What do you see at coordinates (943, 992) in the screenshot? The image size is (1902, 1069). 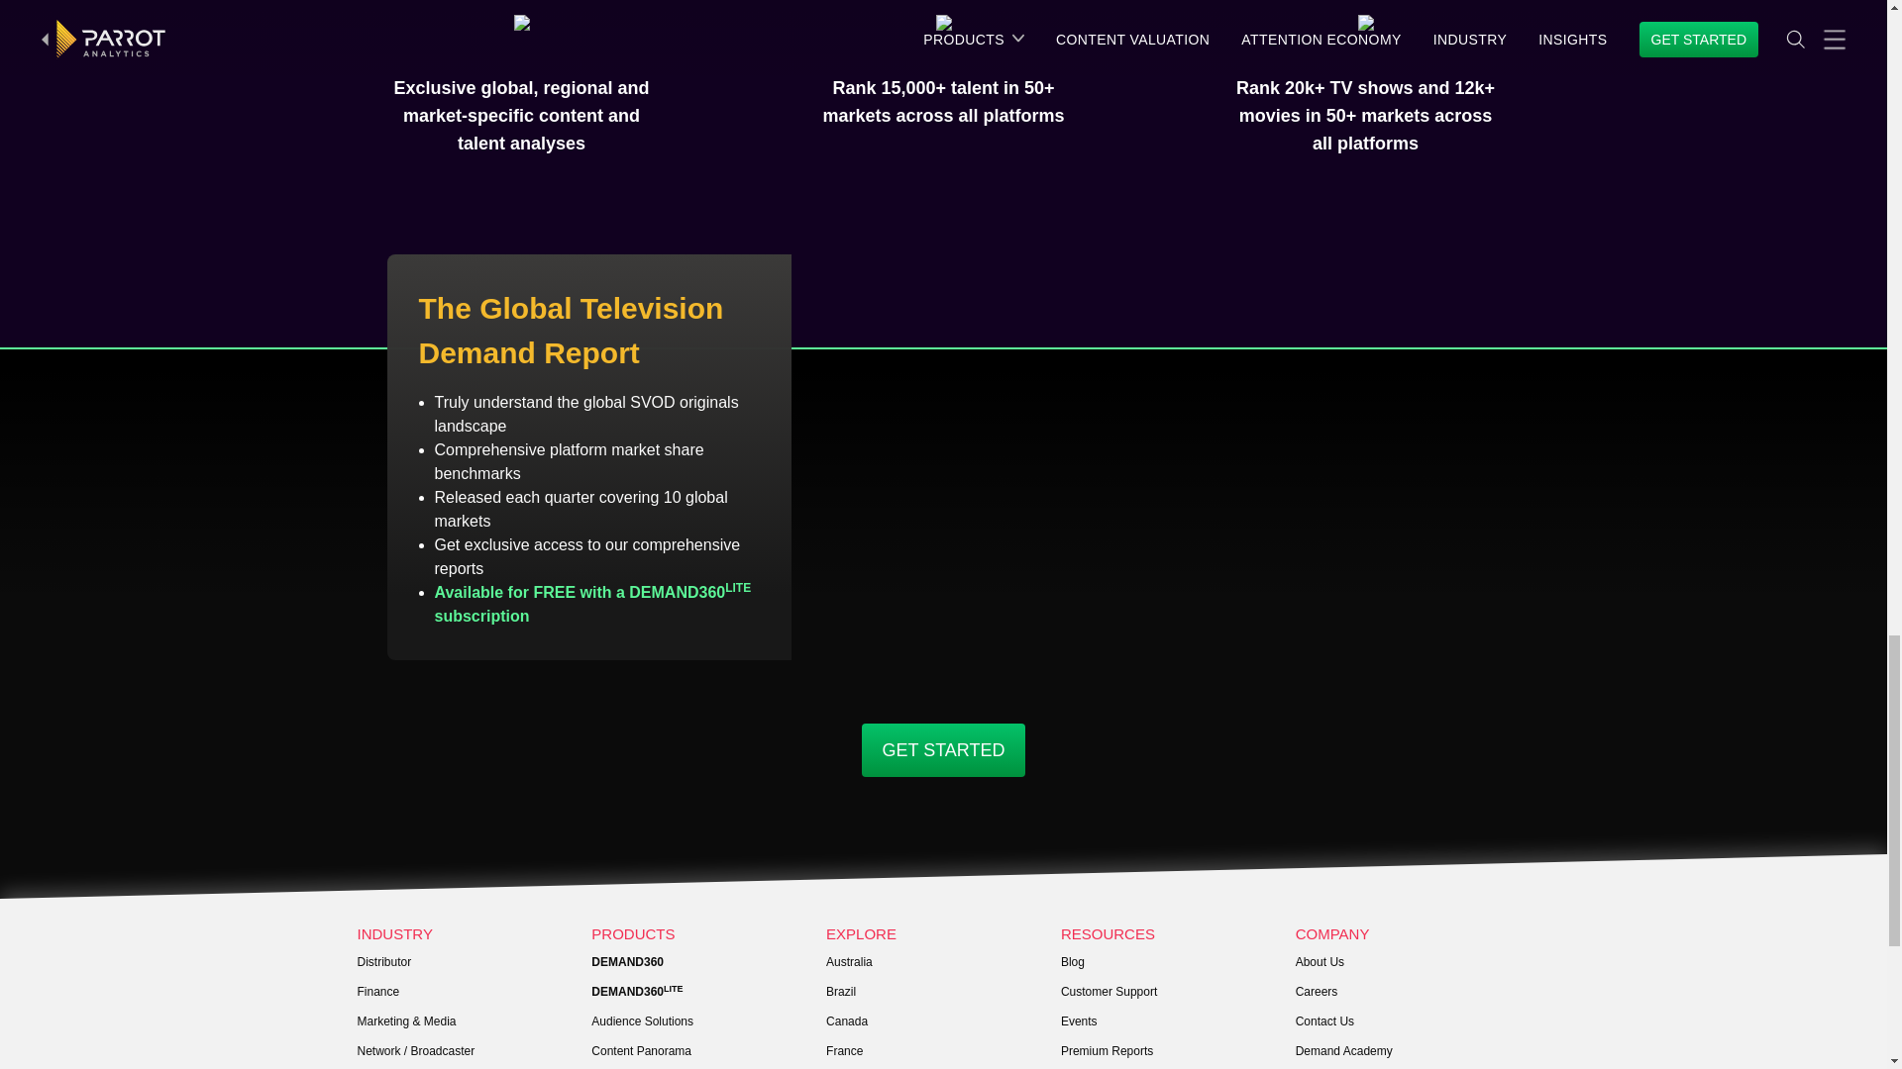 I see `Brazil` at bounding box center [943, 992].